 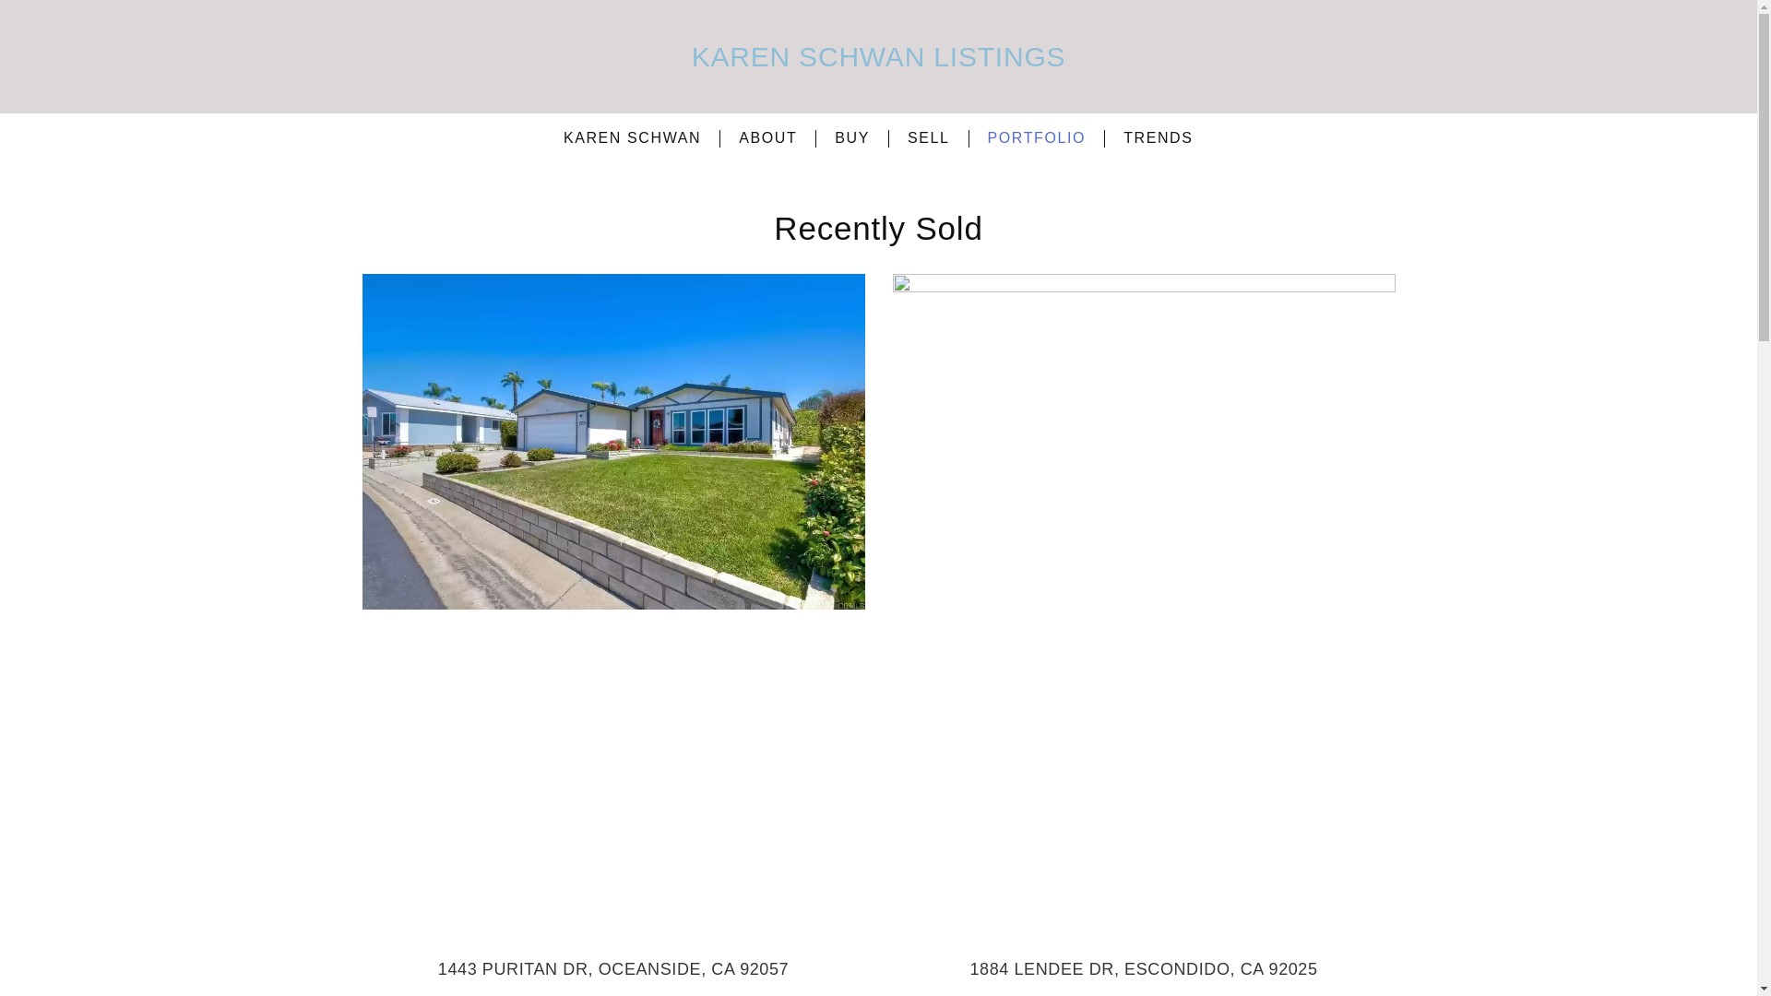 What do you see at coordinates (928, 138) in the screenshot?
I see `SELL` at bounding box center [928, 138].